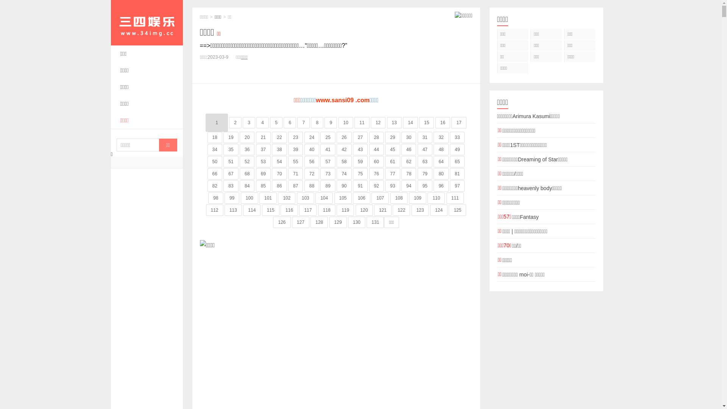 The image size is (727, 409). What do you see at coordinates (304, 123) in the screenshot?
I see `7` at bounding box center [304, 123].